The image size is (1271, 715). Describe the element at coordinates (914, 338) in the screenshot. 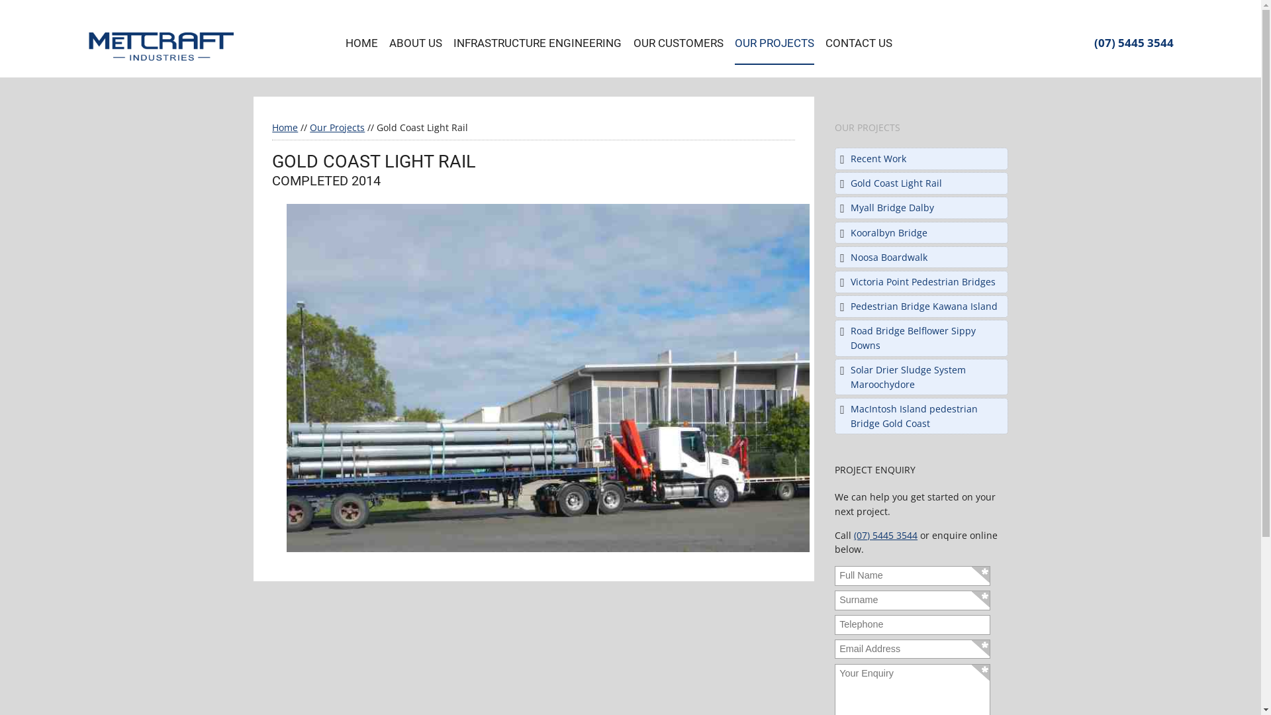

I see `Road Bridge Belflower Sippy Downs` at that location.